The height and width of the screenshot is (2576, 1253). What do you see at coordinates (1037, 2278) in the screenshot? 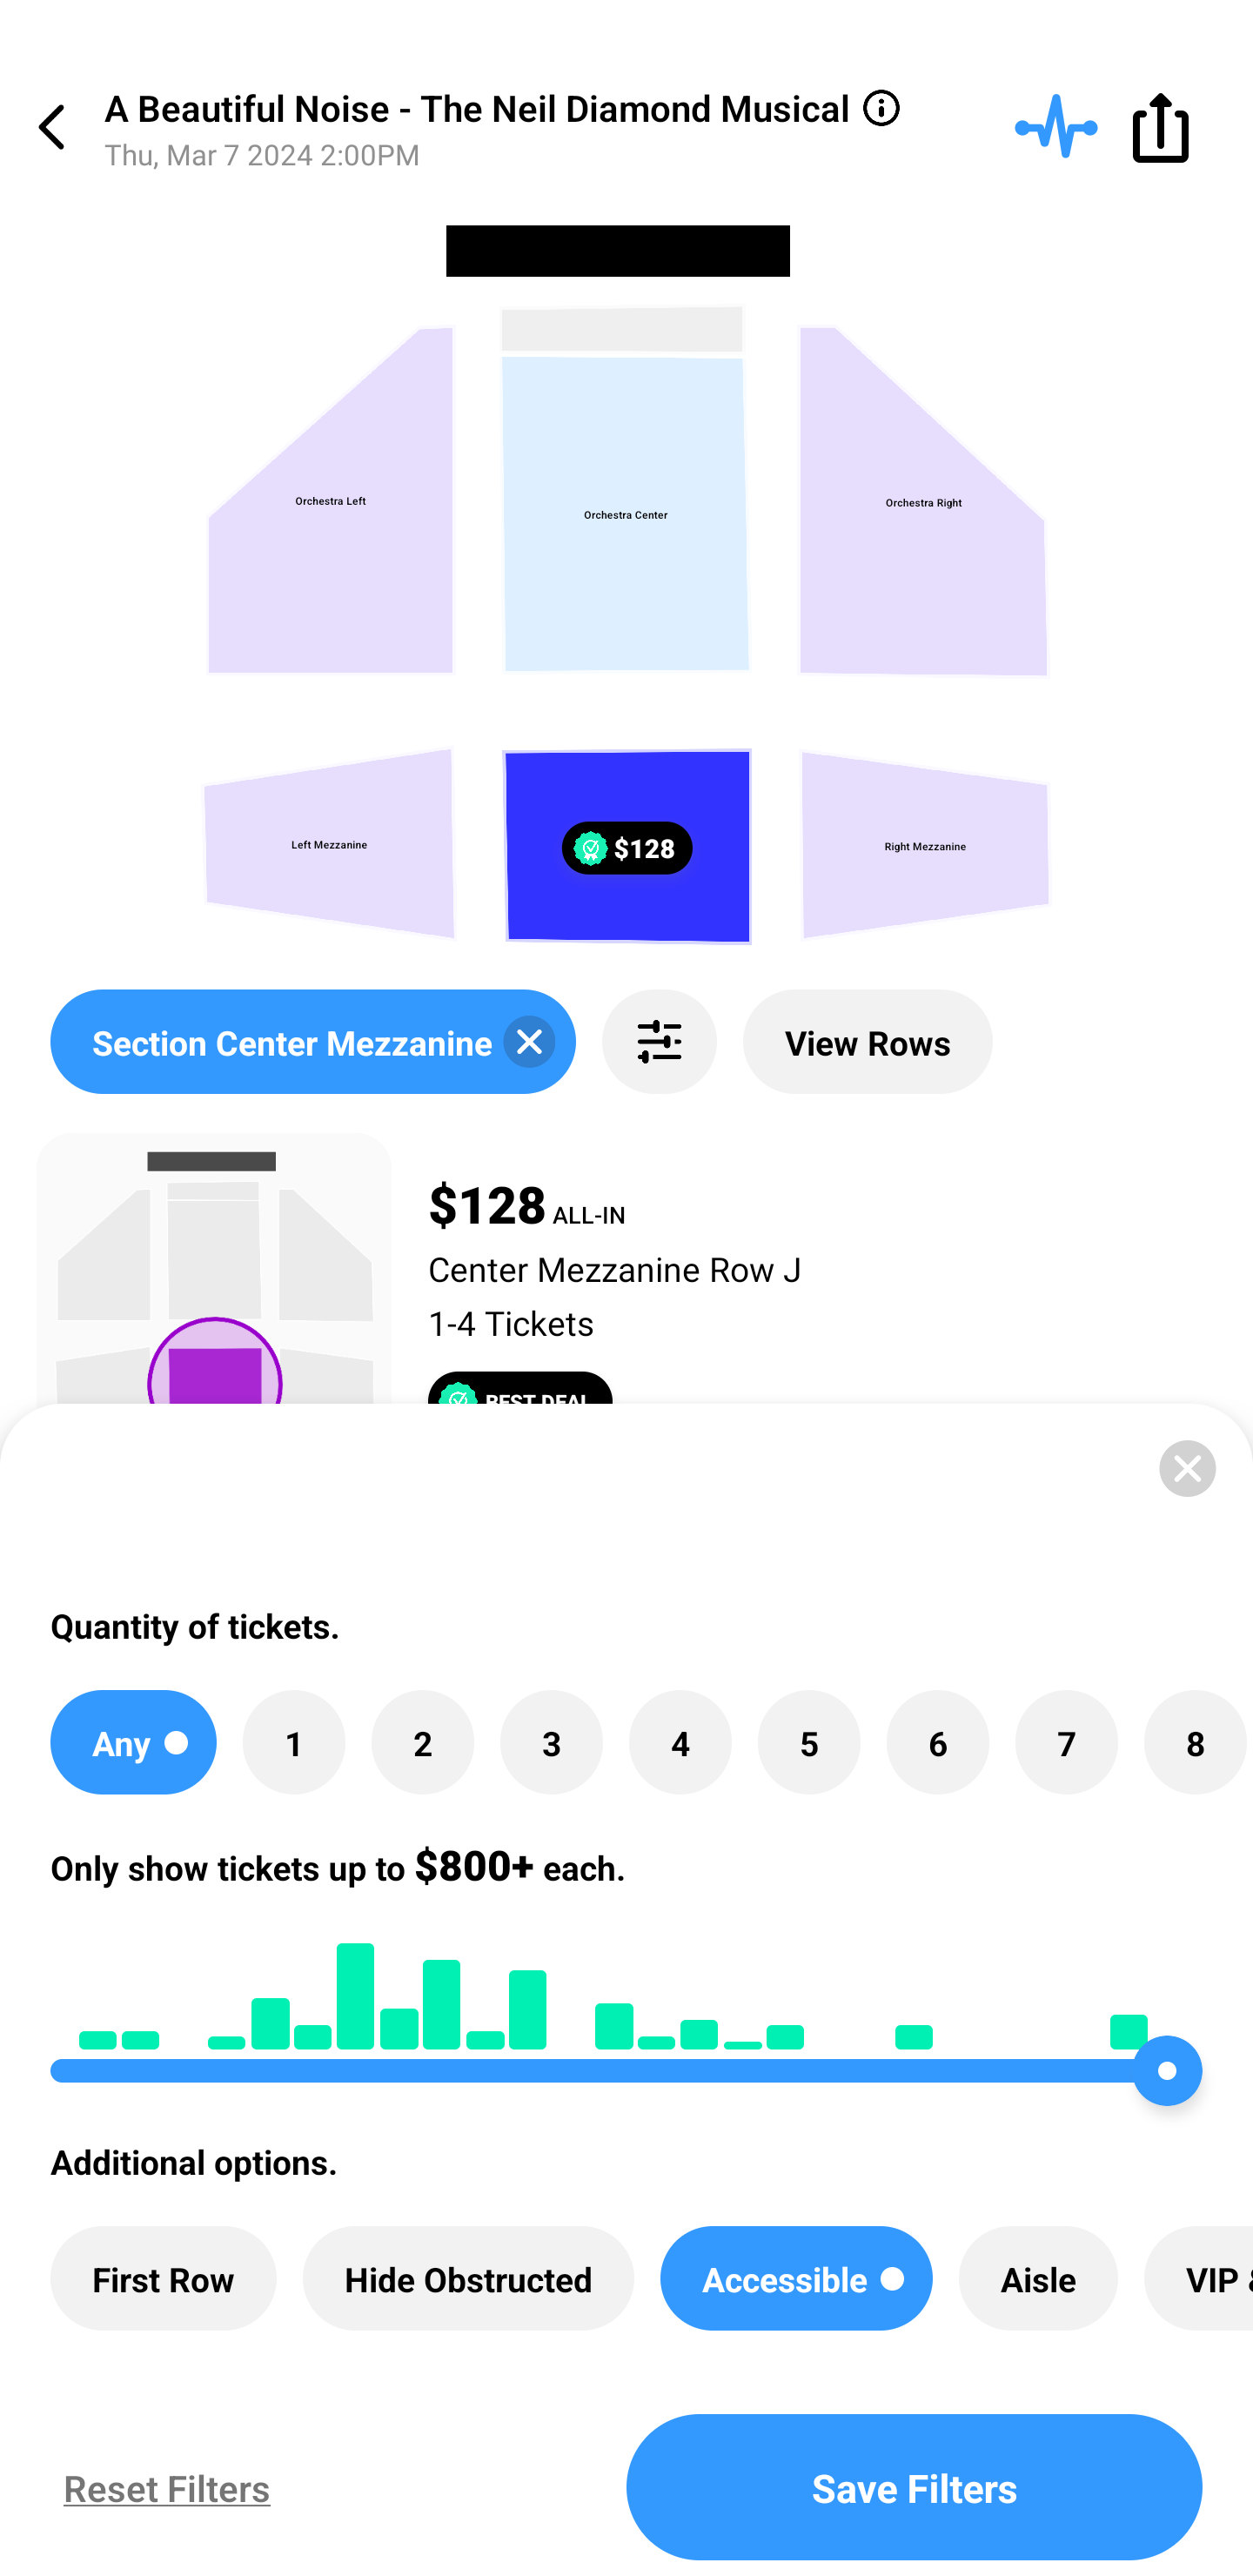
I see `Aisle` at bounding box center [1037, 2278].